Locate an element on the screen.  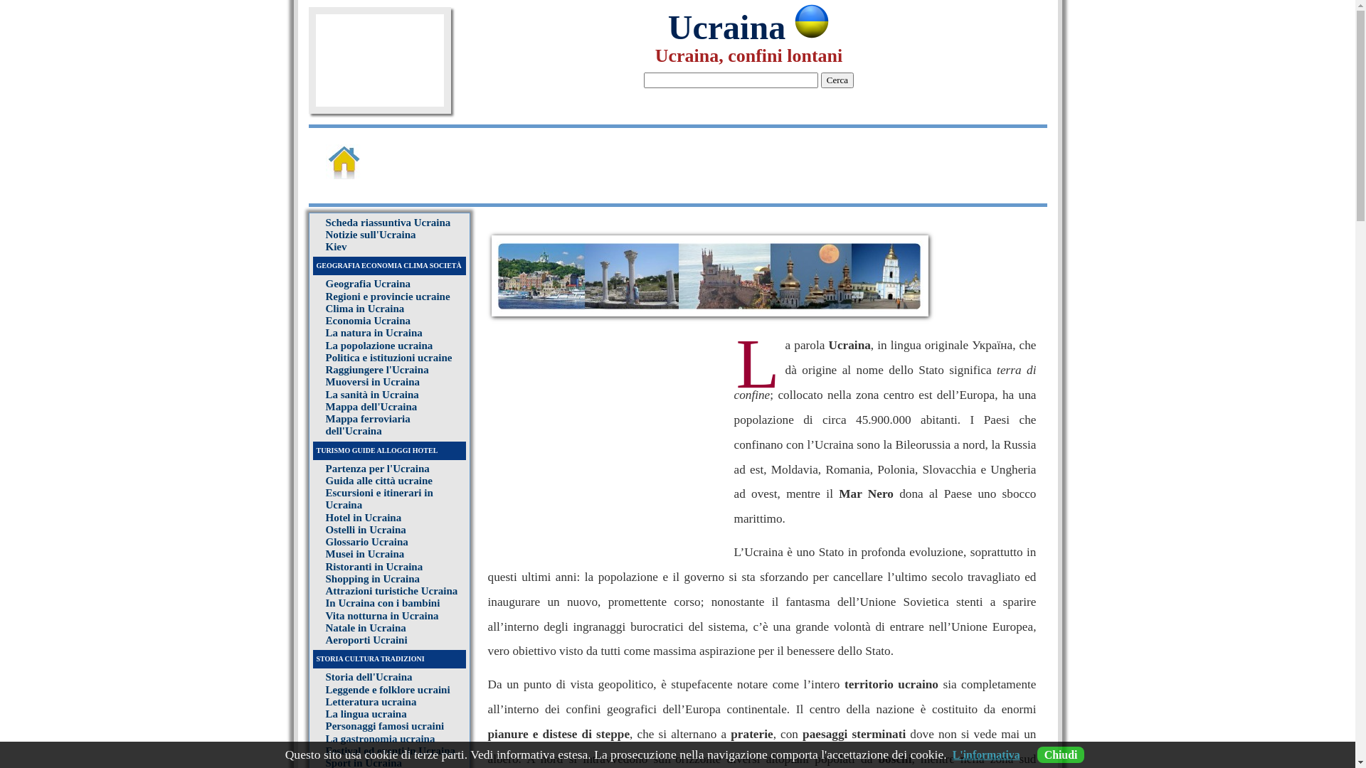
Geografia Ucraina is located at coordinates (369, 284).